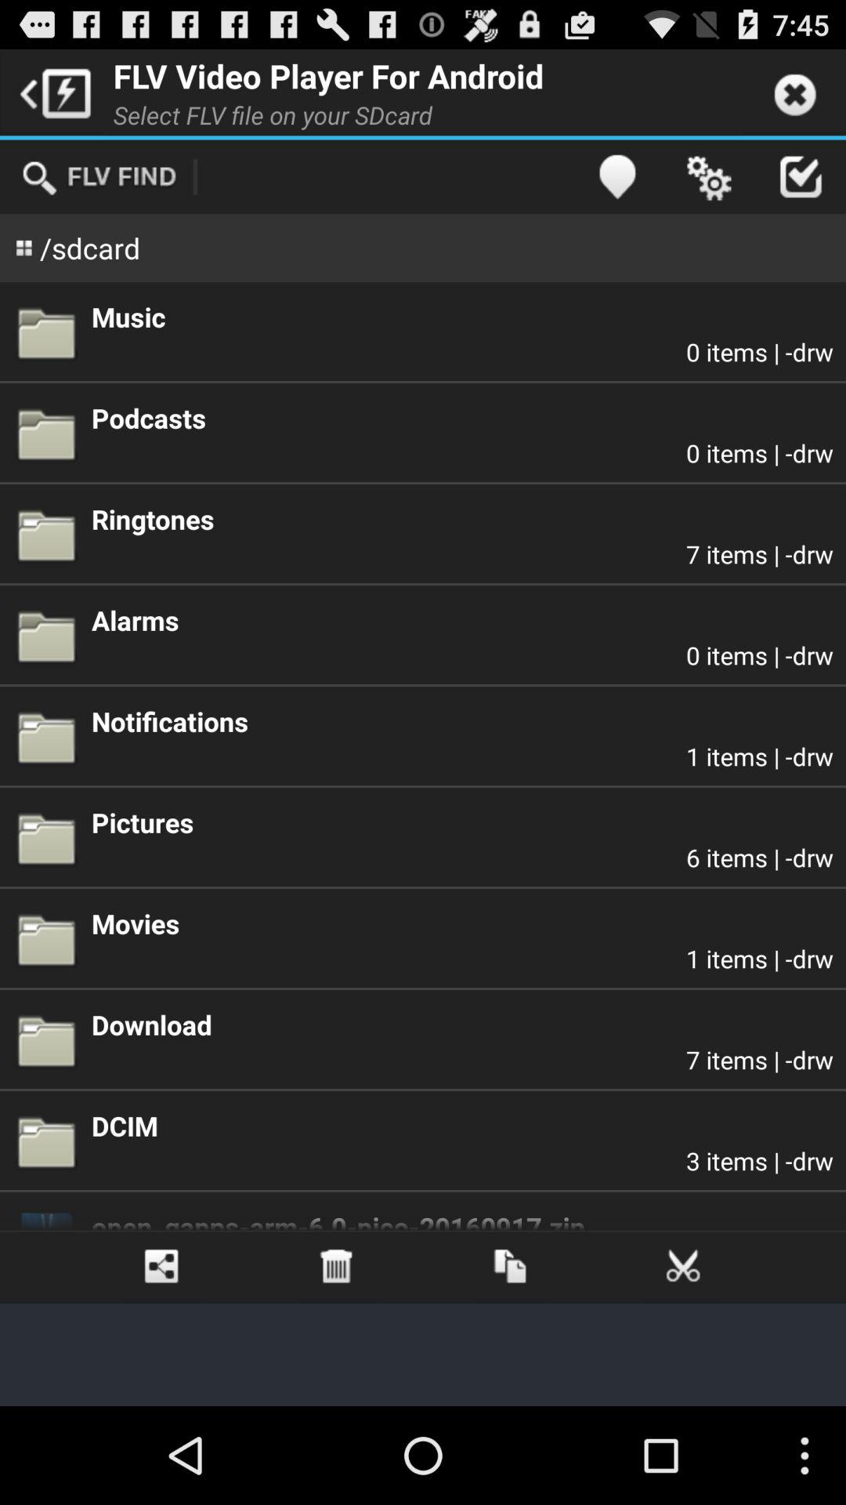  Describe the element at coordinates (52, 92) in the screenshot. I see `launch icon next to flv video player app` at that location.